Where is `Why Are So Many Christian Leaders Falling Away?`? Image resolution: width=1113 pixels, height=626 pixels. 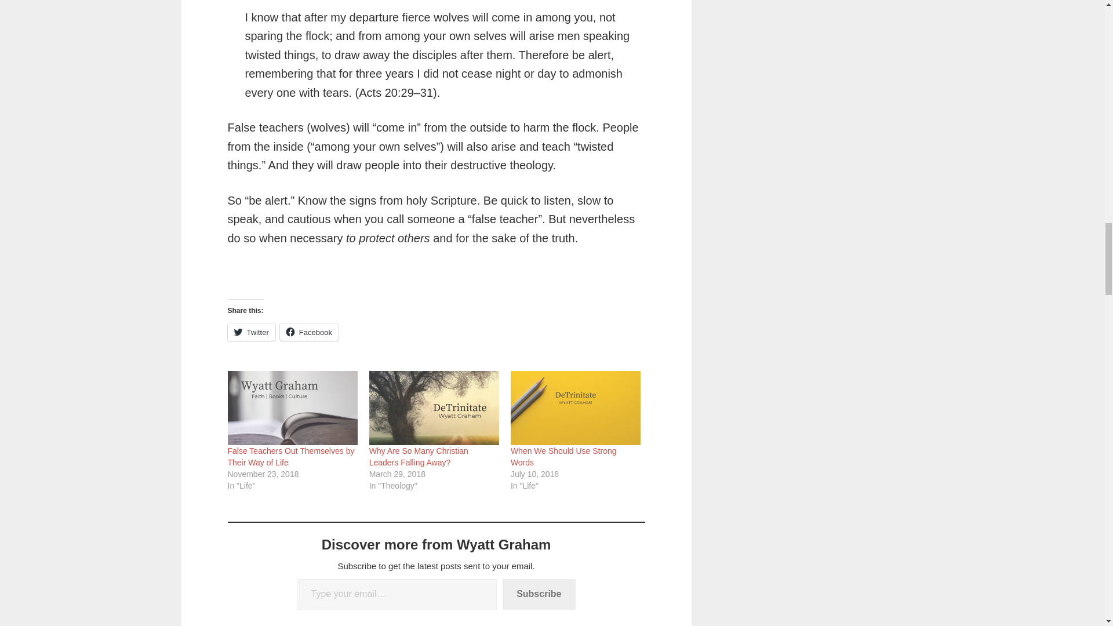 Why Are So Many Christian Leaders Falling Away? is located at coordinates (419, 457).